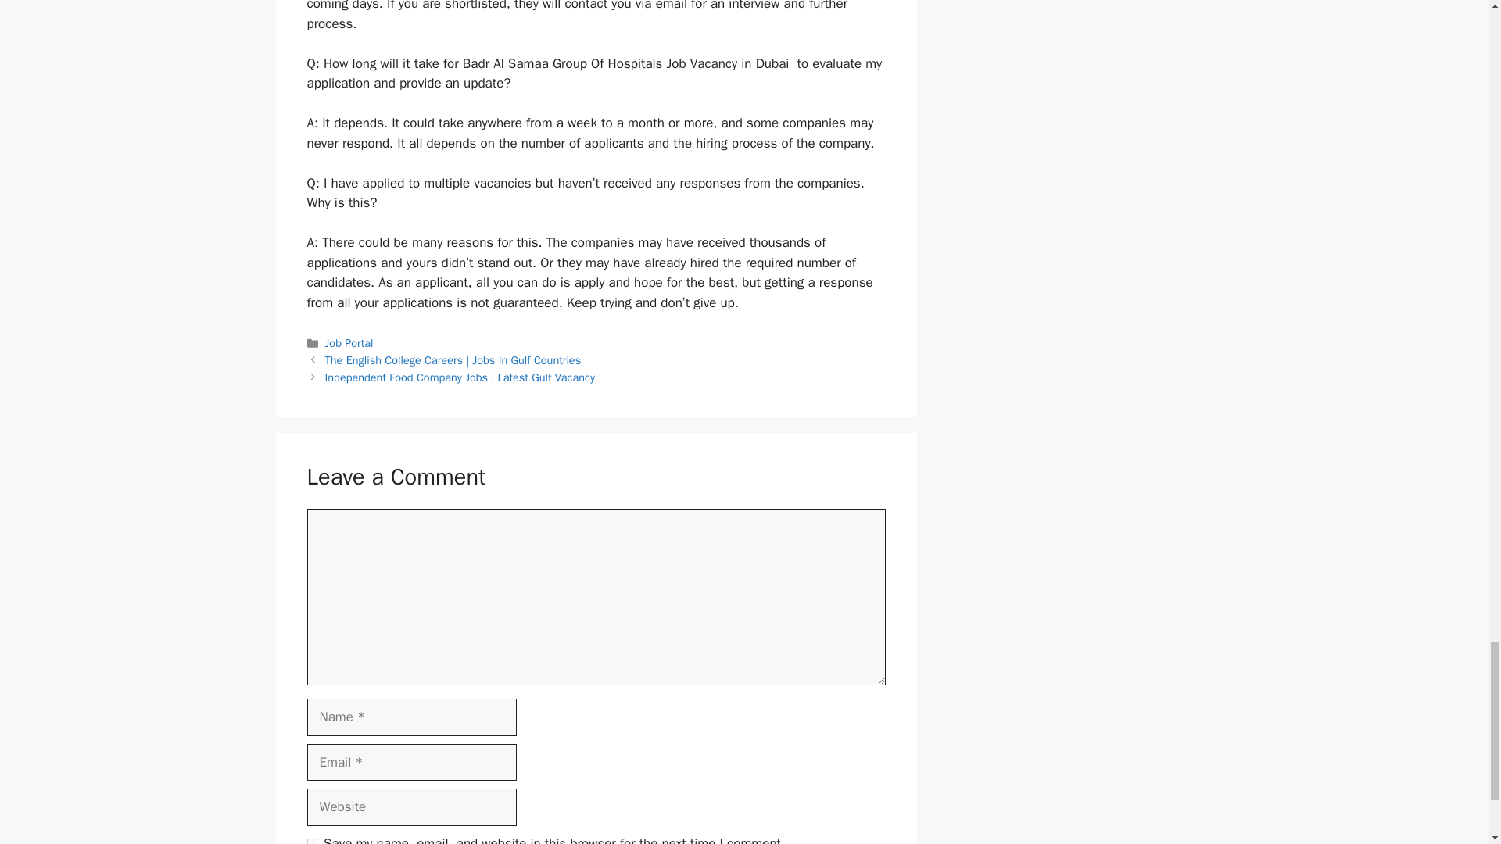 This screenshot has width=1501, height=844. I want to click on yes, so click(311, 841).